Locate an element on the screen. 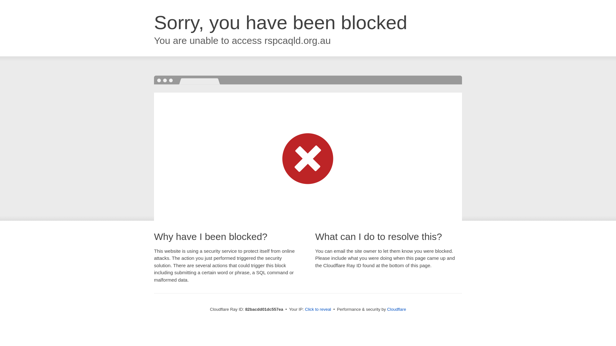  Cloudflare is located at coordinates (397, 309).